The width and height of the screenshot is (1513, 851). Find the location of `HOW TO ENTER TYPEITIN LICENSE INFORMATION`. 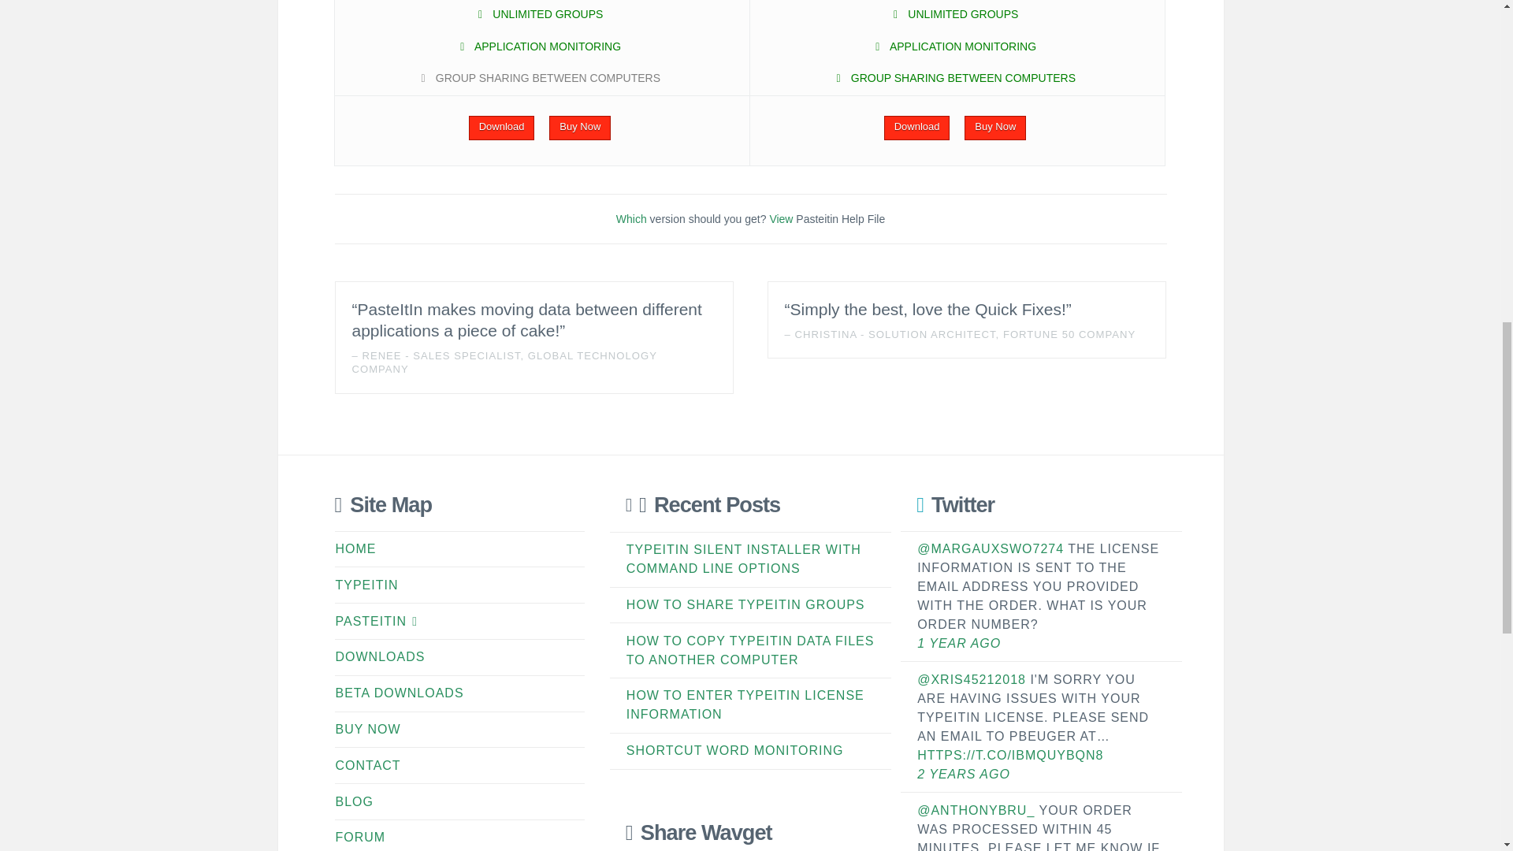

HOW TO ENTER TYPEITIN LICENSE INFORMATION is located at coordinates (745, 704).